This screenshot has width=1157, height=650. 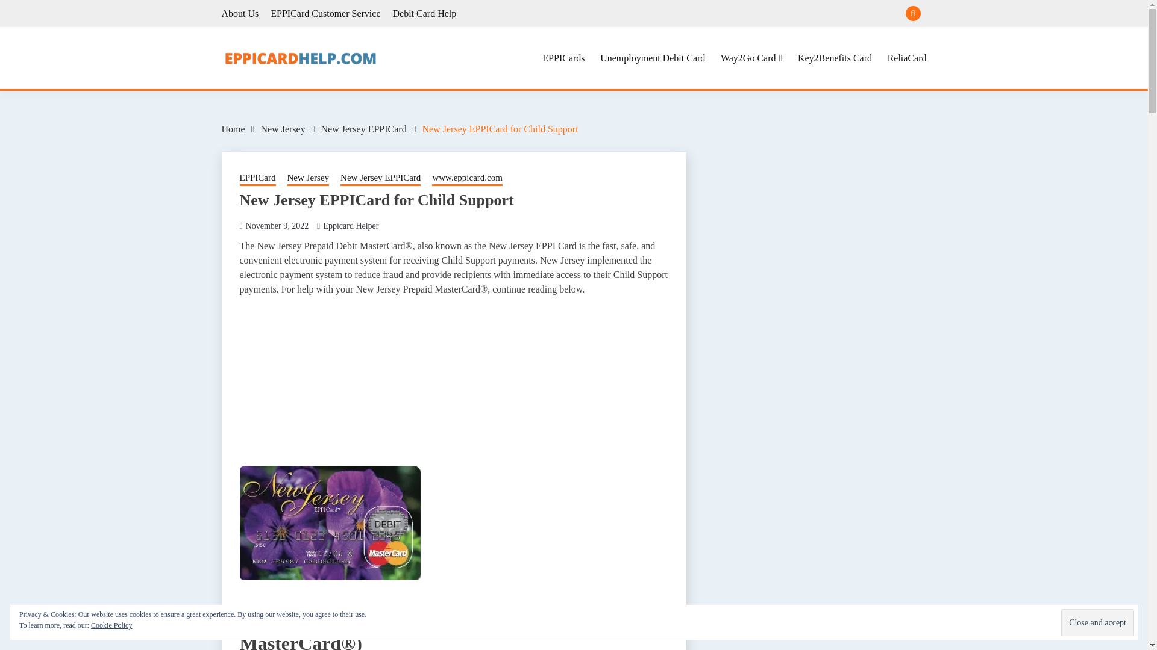 What do you see at coordinates (424, 13) in the screenshot?
I see `Debit Card Help` at bounding box center [424, 13].